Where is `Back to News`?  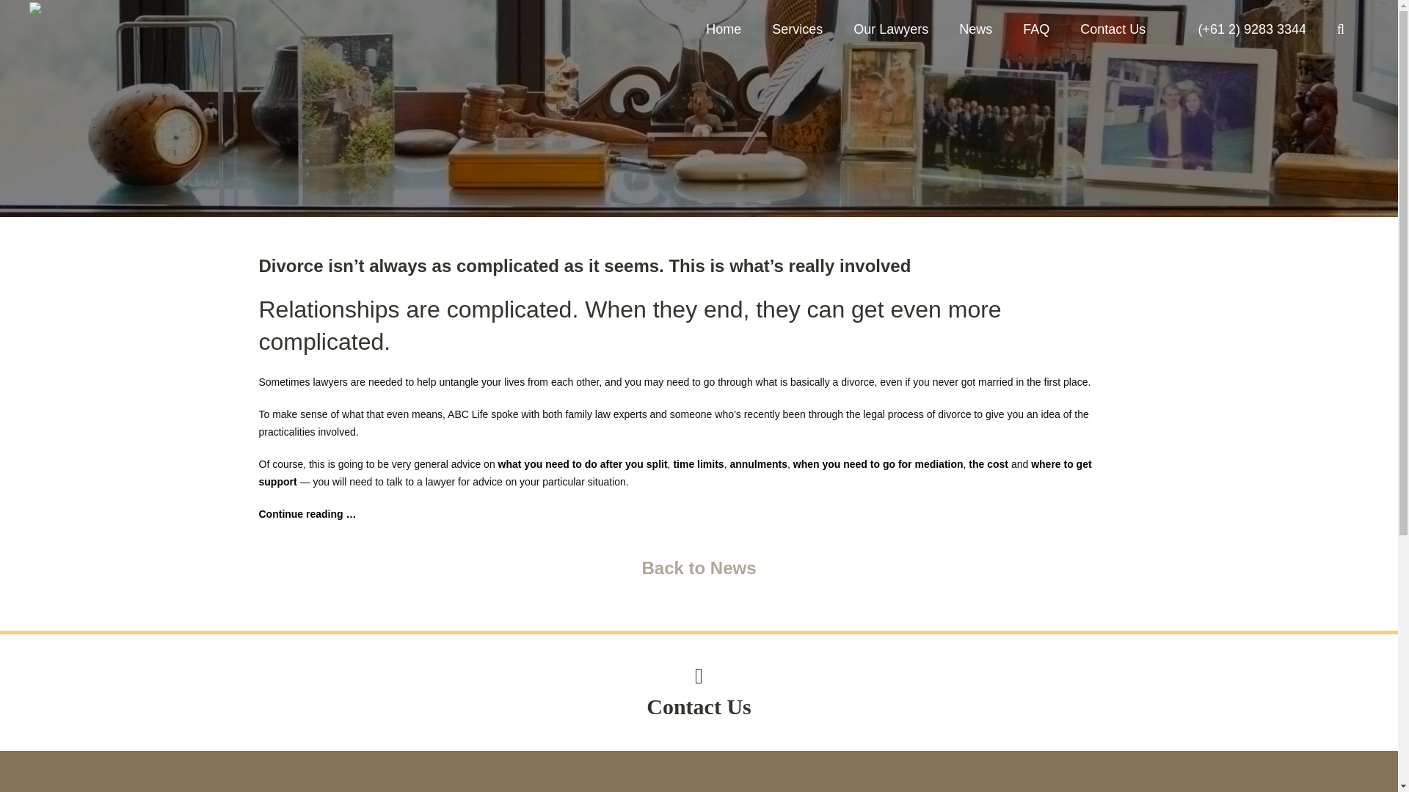 Back to News is located at coordinates (698, 568).